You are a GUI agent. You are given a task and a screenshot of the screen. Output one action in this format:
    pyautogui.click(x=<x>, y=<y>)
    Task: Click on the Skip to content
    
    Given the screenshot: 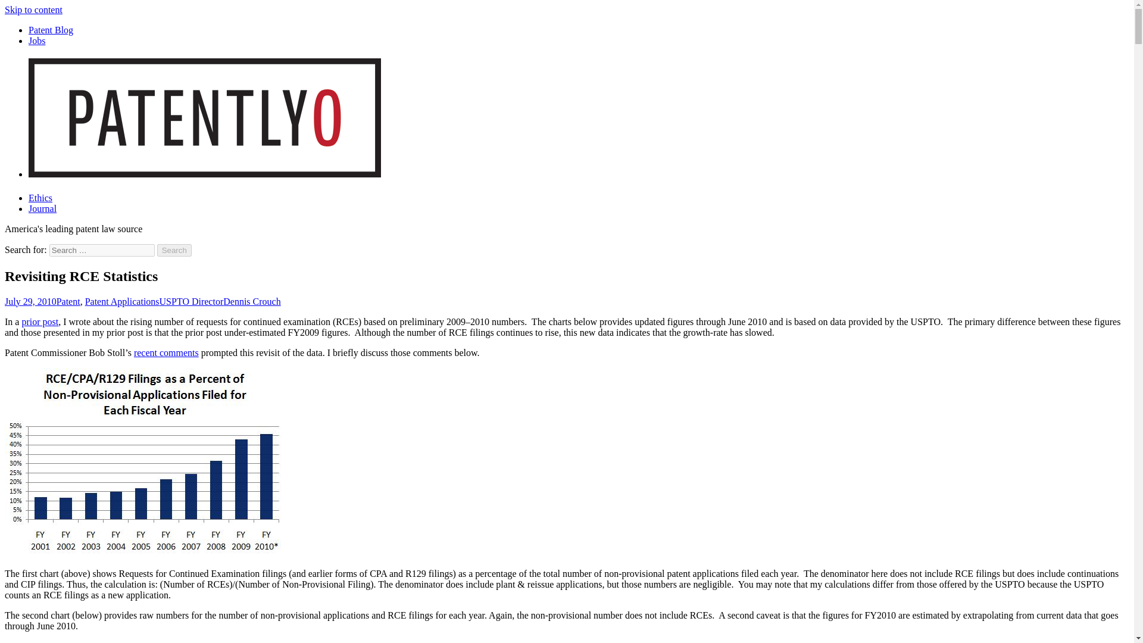 What is the action you would take?
    pyautogui.click(x=33, y=10)
    